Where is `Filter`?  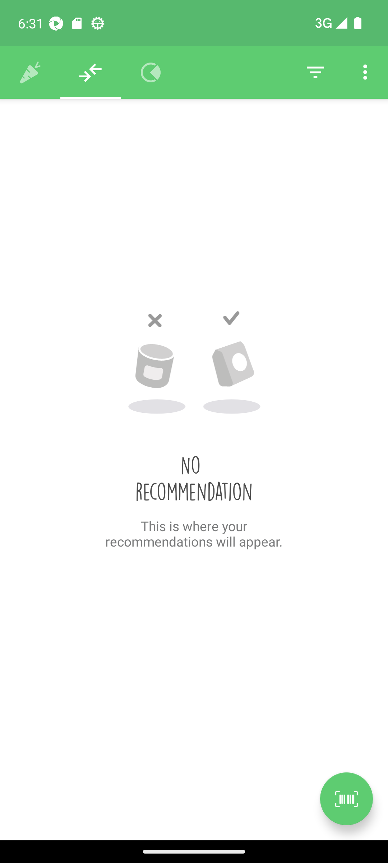 Filter is located at coordinates (315, 73).